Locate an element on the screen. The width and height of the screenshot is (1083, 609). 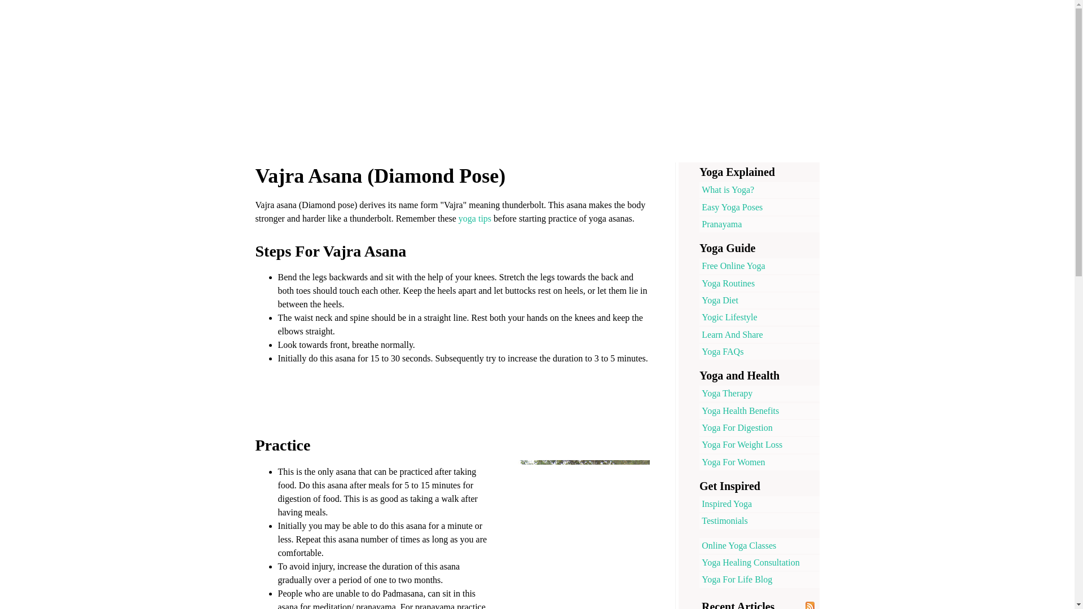
Yoga For Women is located at coordinates (759, 462).